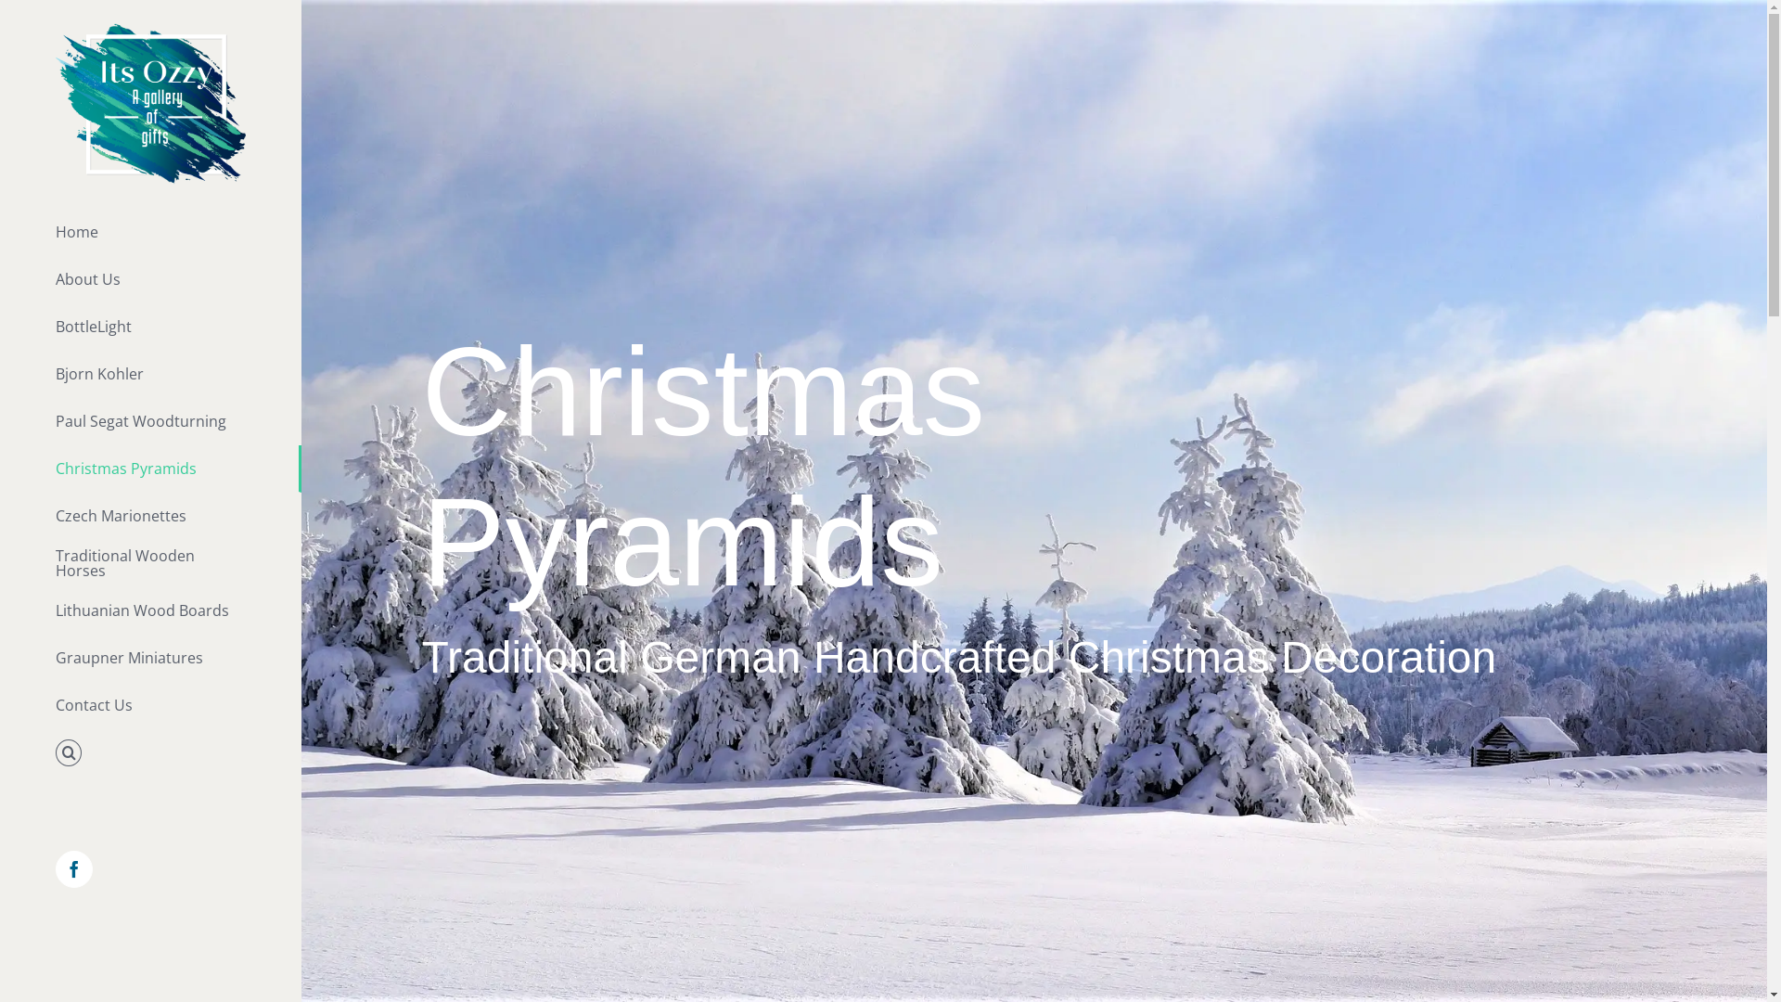  What do you see at coordinates (150, 280) in the screenshot?
I see `About Us` at bounding box center [150, 280].